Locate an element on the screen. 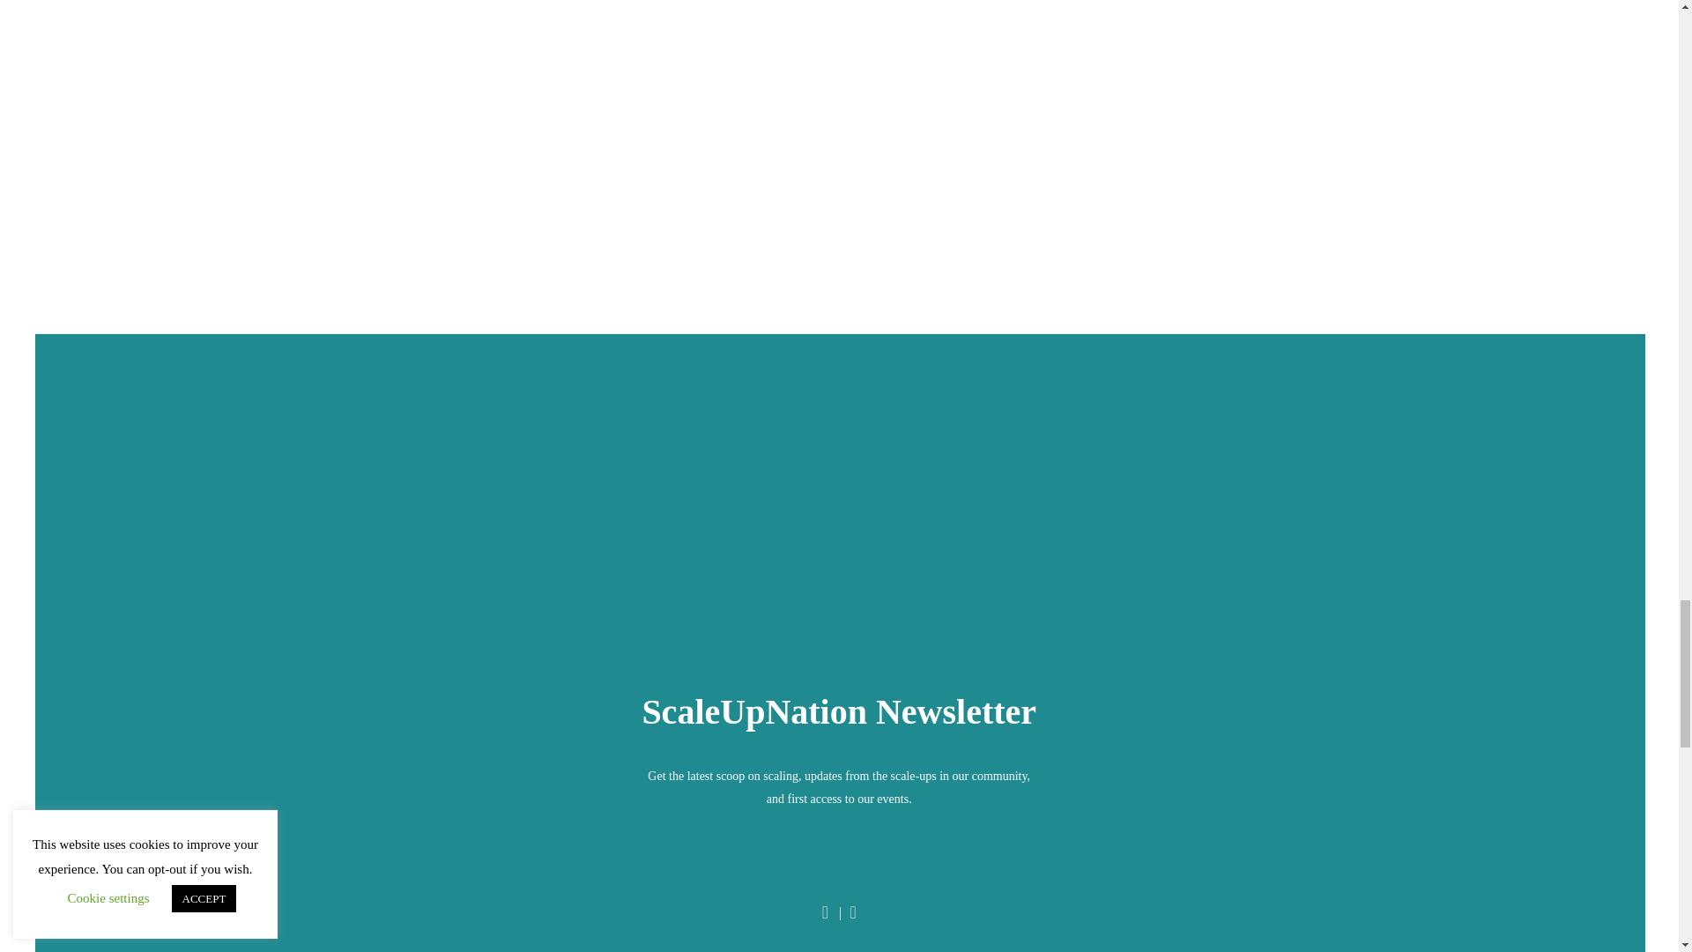 Image resolution: width=1692 pixels, height=952 pixels. Share this is located at coordinates (827, 913).